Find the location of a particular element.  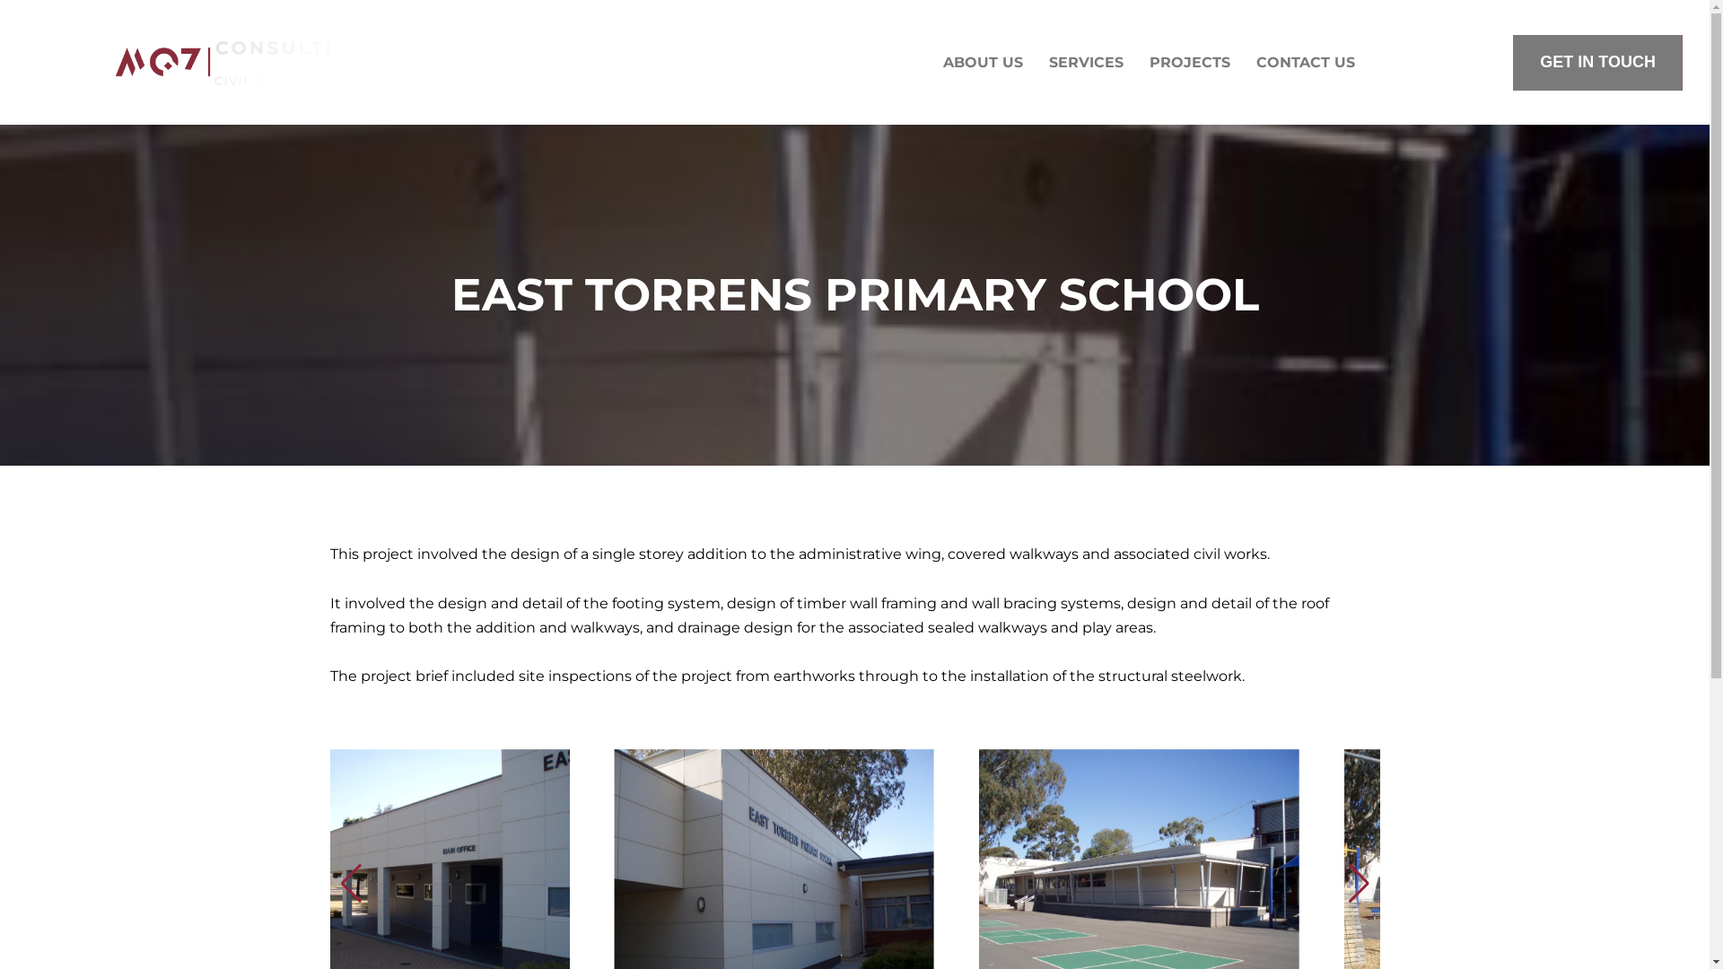

SERVICES is located at coordinates (1086, 63).